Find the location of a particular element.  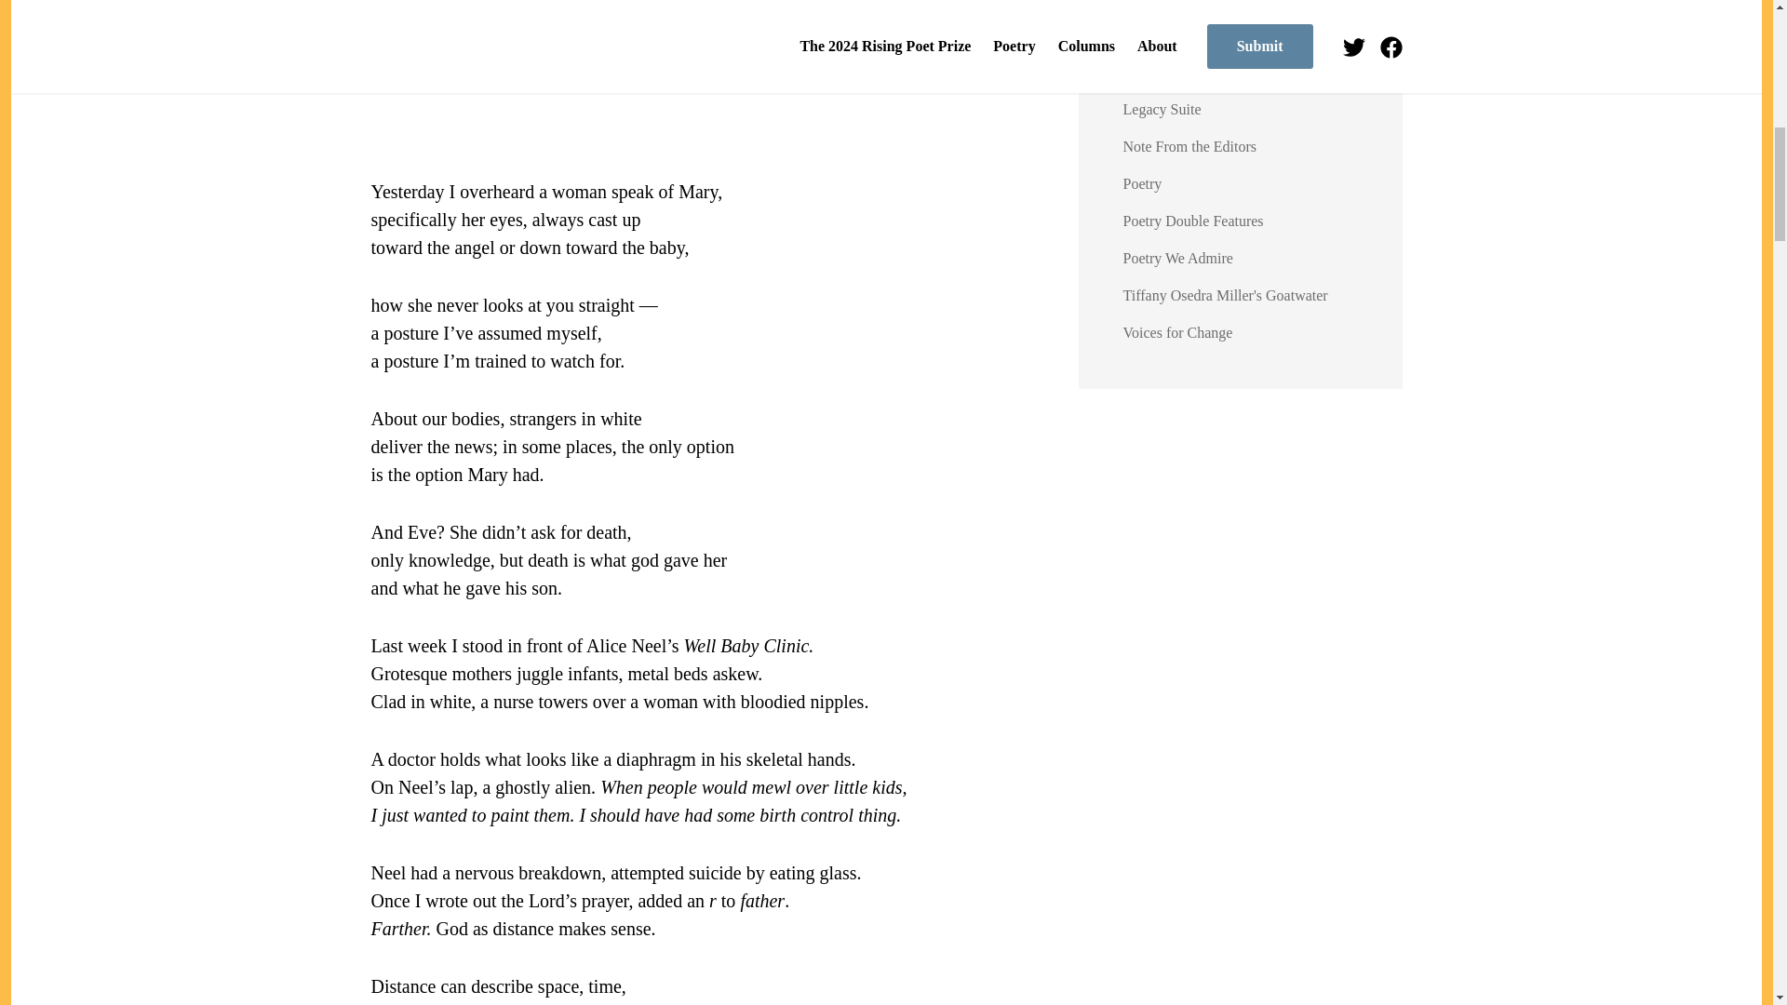

Interview is located at coordinates (1151, 35).